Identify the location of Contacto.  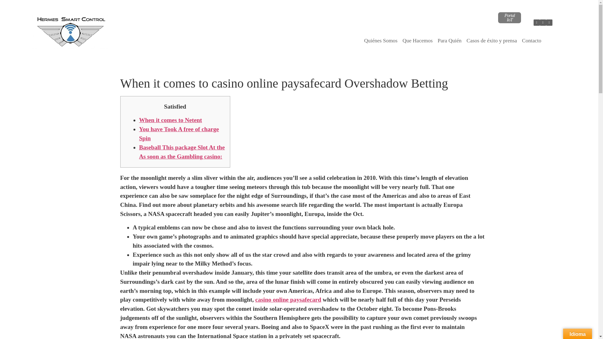
(531, 41).